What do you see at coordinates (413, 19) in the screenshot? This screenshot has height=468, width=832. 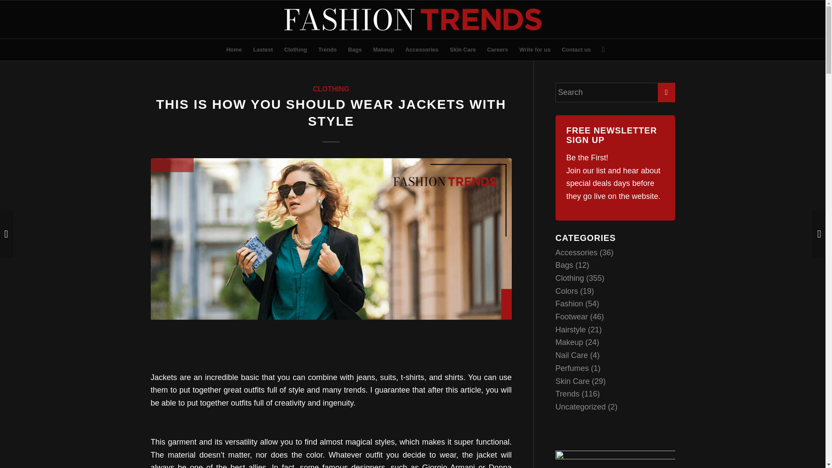 I see `FashionTrends-Logo-Original-Negative-Horizontal-1` at bounding box center [413, 19].